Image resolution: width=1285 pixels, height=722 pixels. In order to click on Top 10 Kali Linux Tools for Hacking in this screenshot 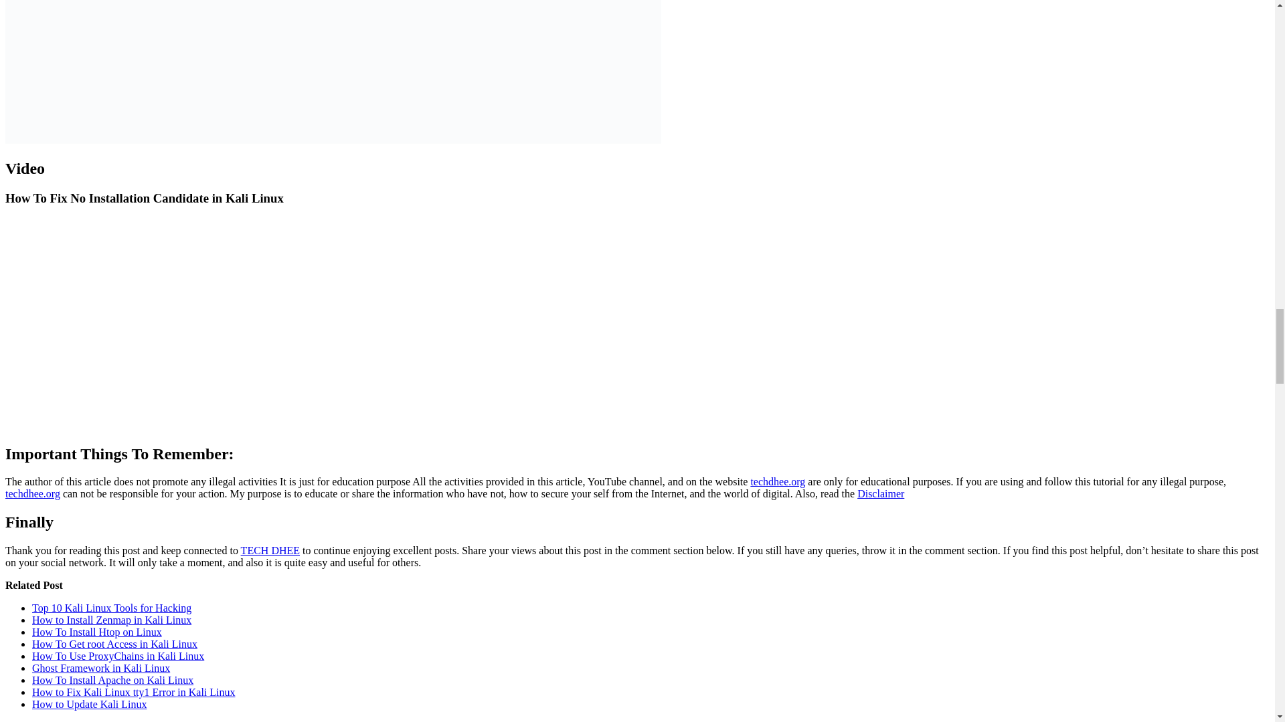, I will do `click(112, 608)`.